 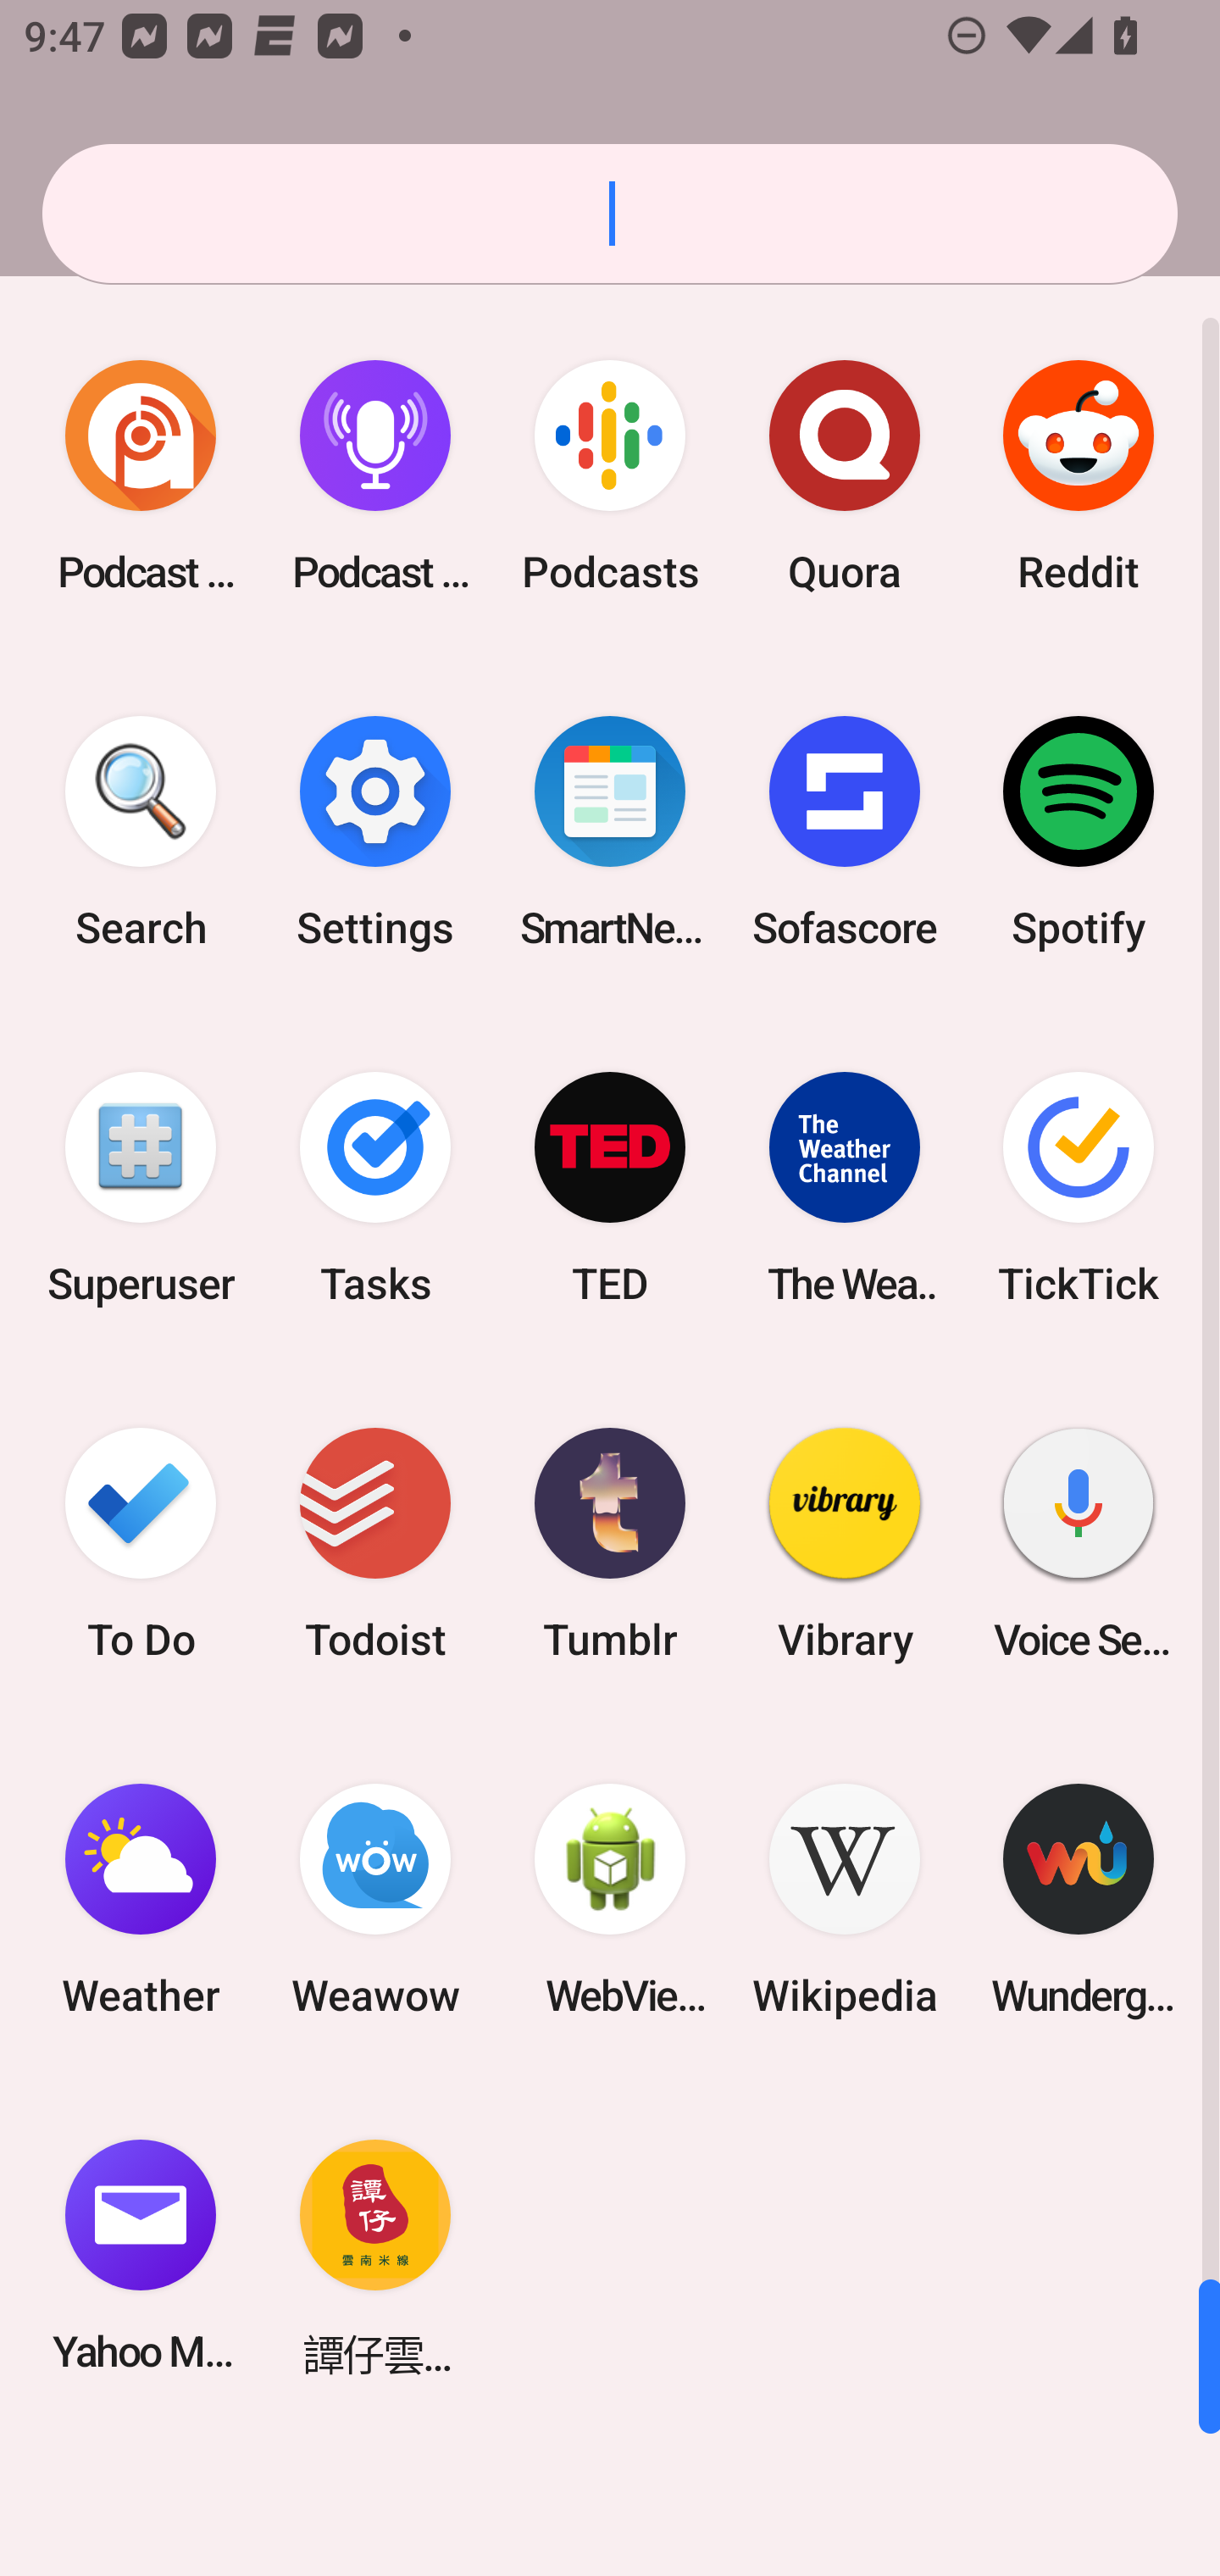 What do you see at coordinates (1079, 1187) in the screenshot?
I see `TickTick` at bounding box center [1079, 1187].